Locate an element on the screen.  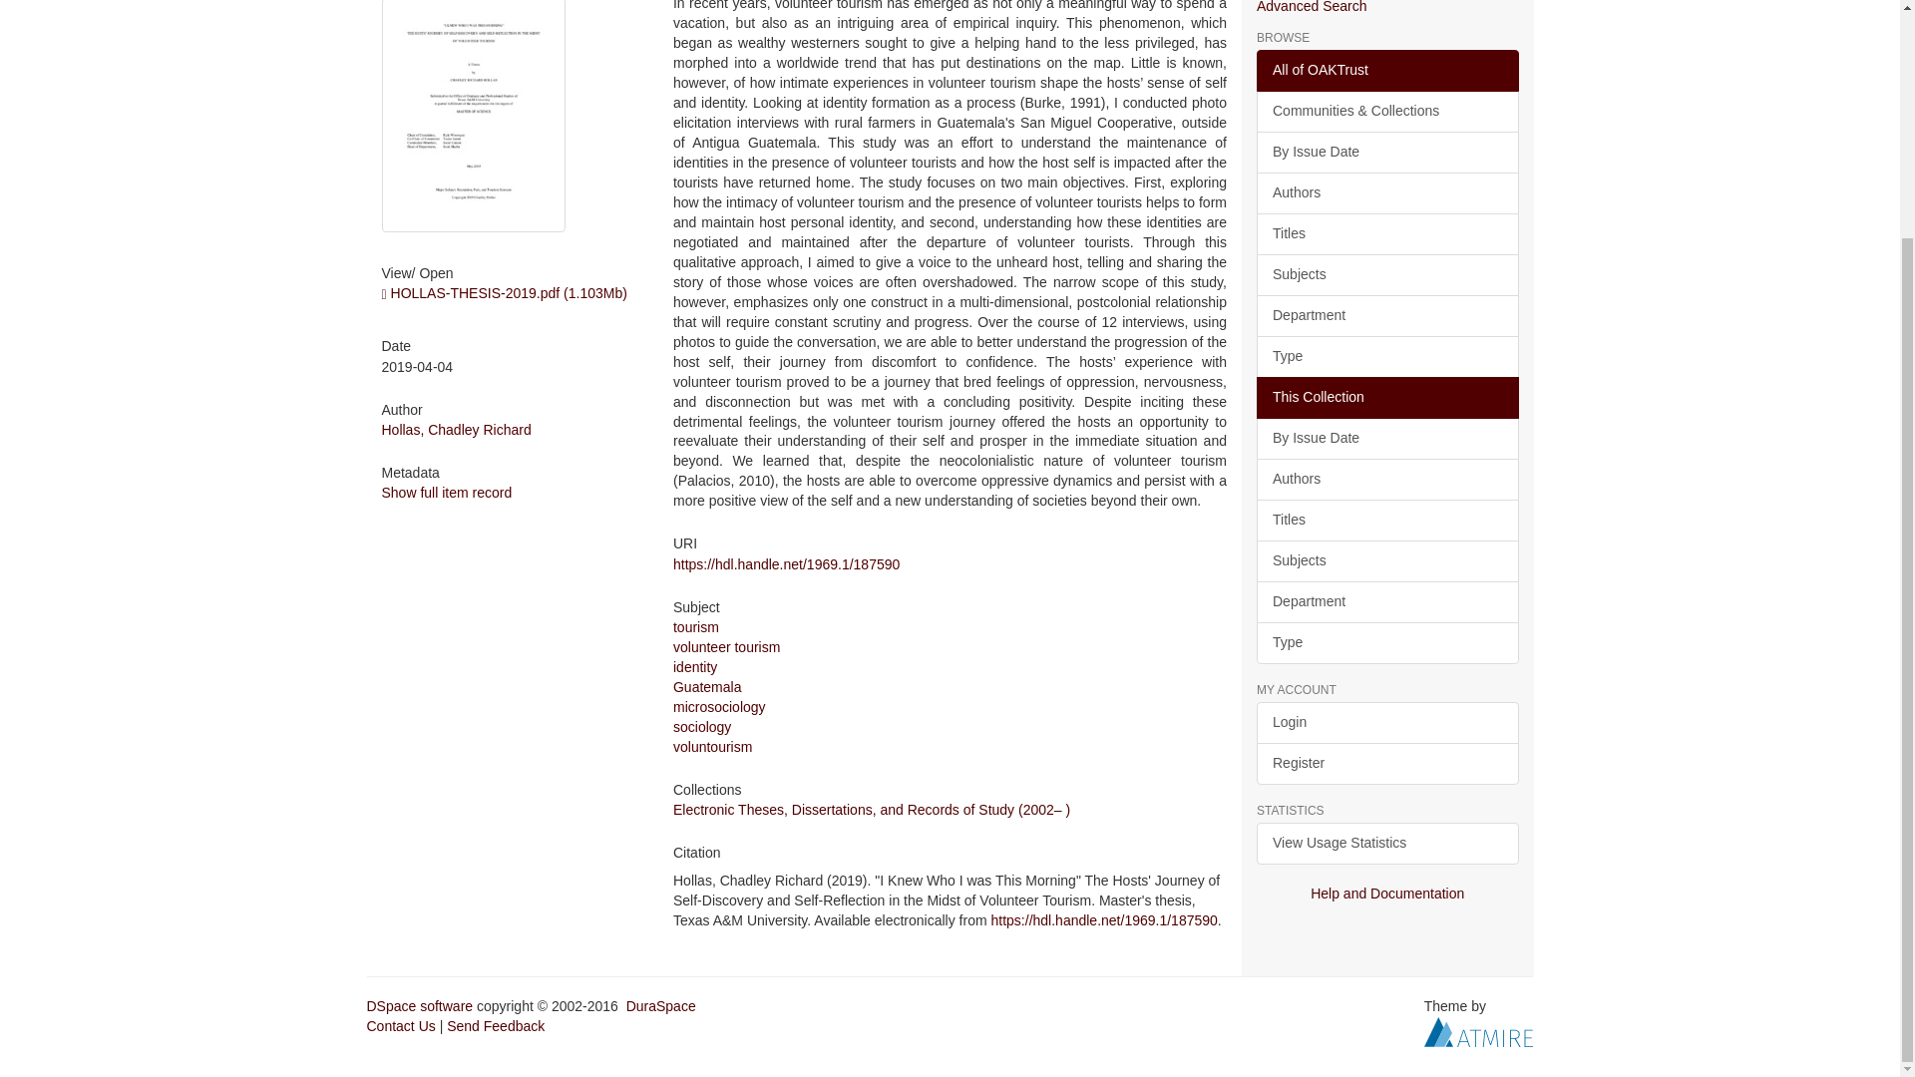
voluntourism is located at coordinates (712, 746).